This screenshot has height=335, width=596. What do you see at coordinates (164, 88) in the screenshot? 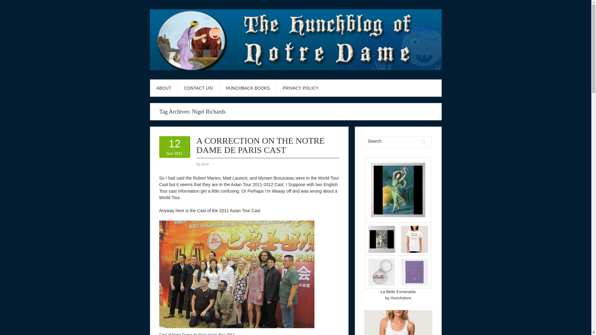
I see `ABOUT` at bounding box center [164, 88].